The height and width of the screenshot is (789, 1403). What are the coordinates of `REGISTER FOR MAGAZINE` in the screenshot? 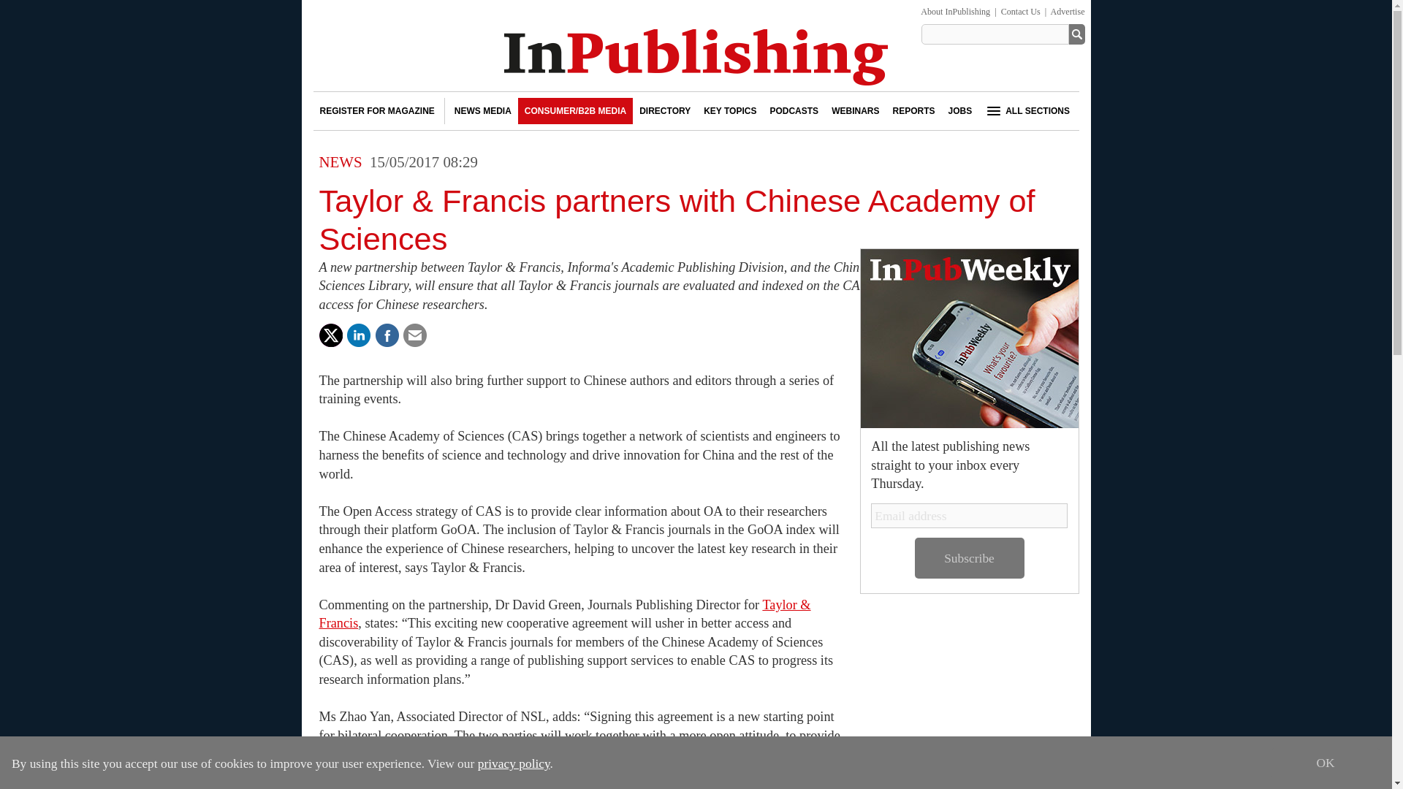 It's located at (376, 110).